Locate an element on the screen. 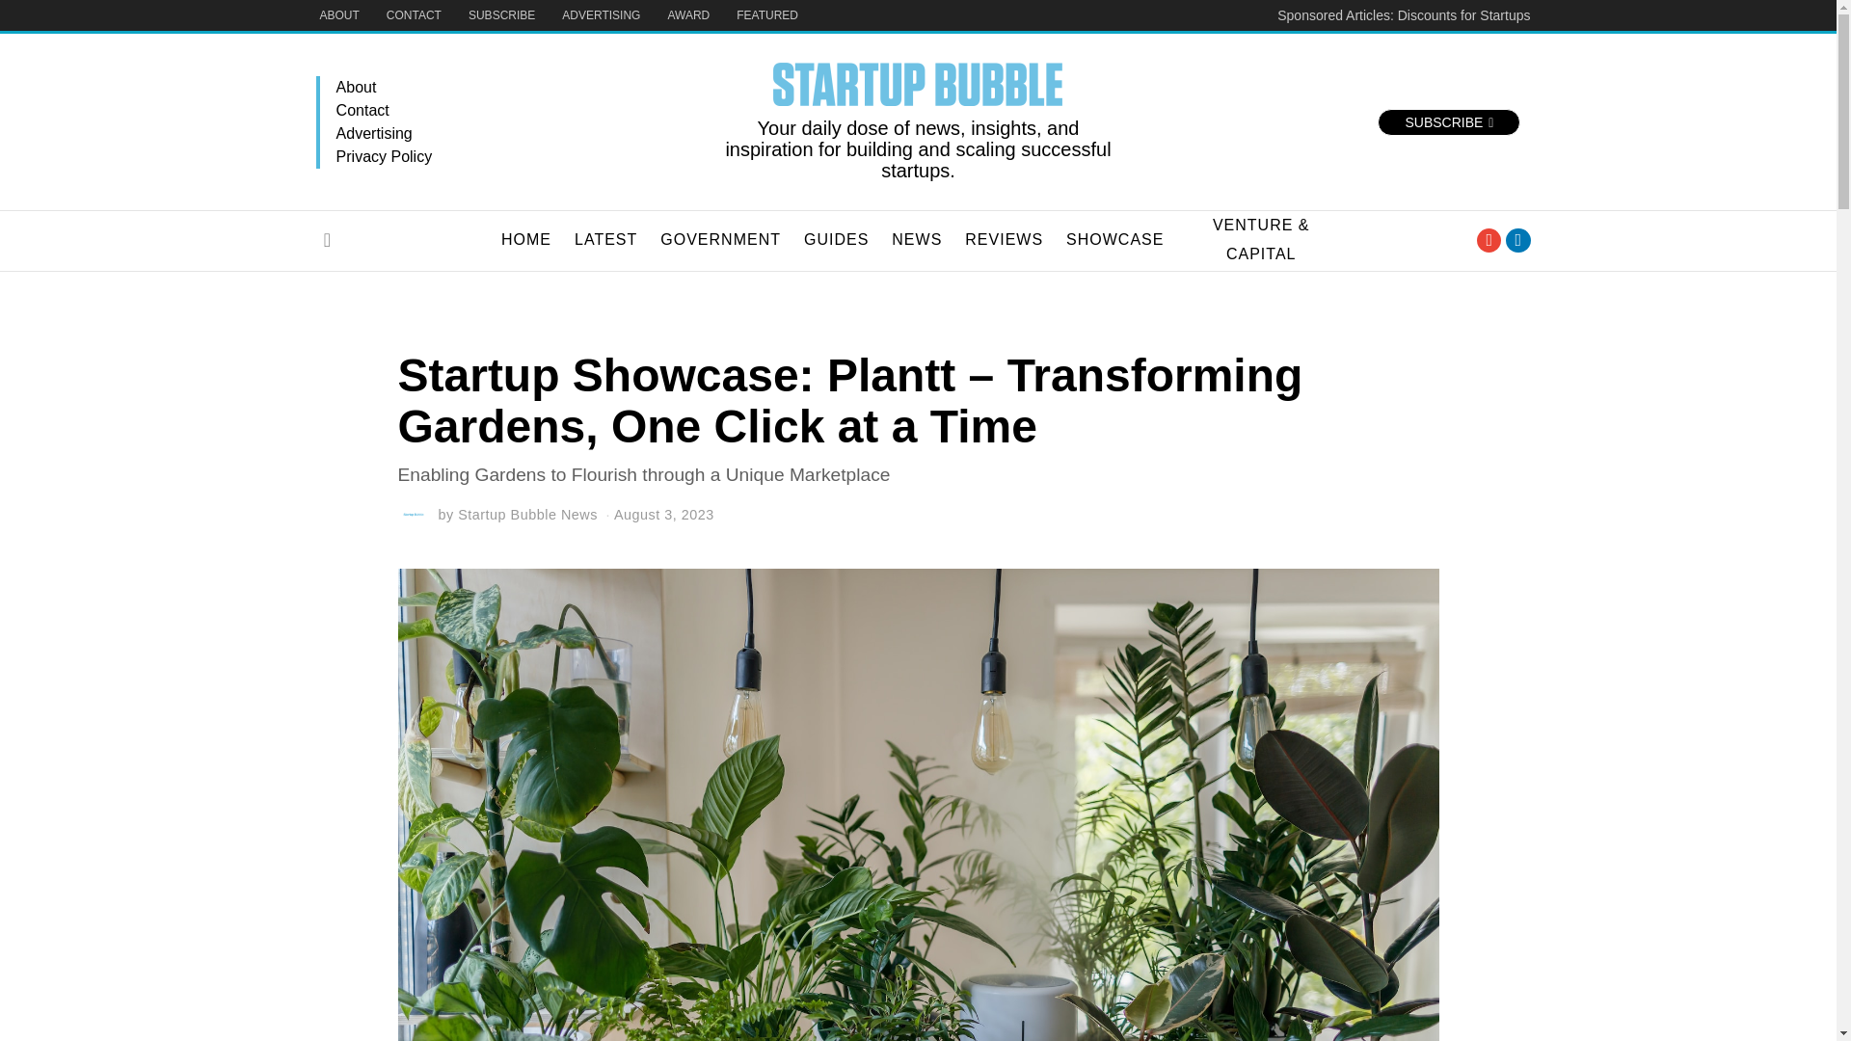  CONTACT is located at coordinates (415, 15).